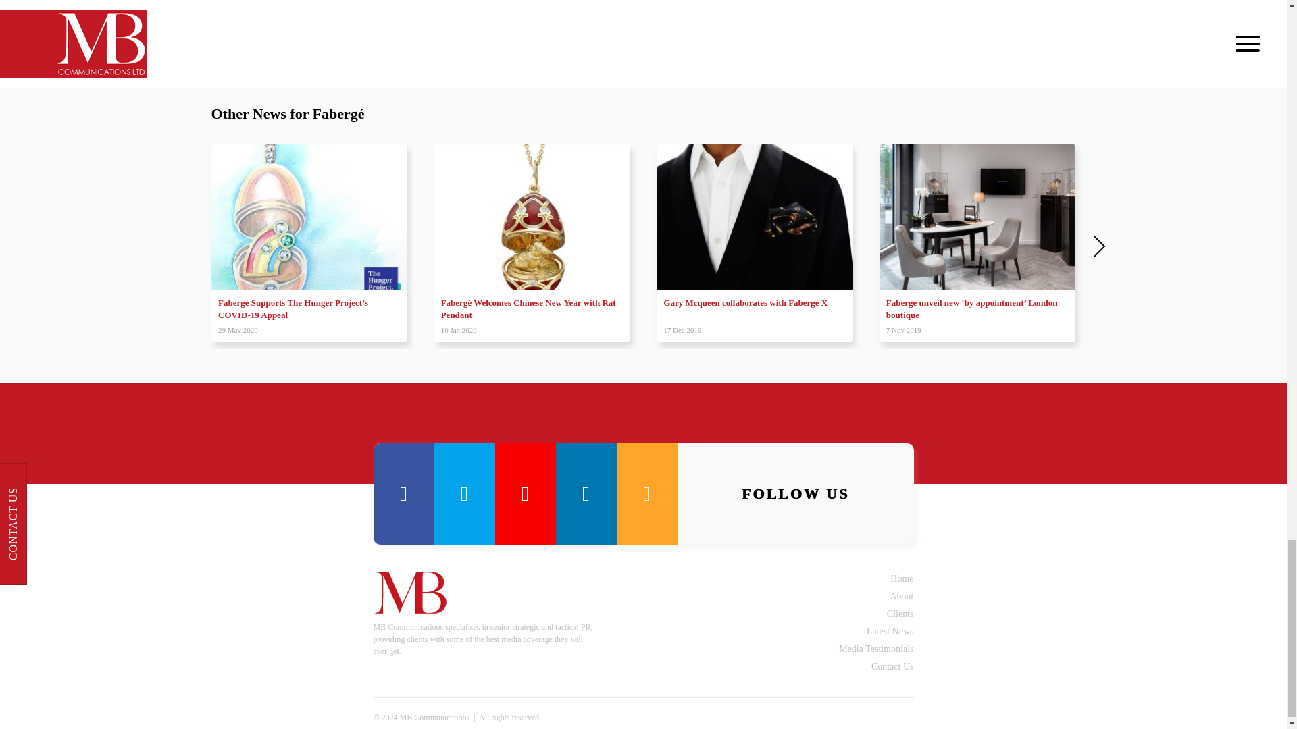 Image resolution: width=1297 pixels, height=729 pixels. What do you see at coordinates (388, 28) in the screenshot?
I see `jewellery` at bounding box center [388, 28].